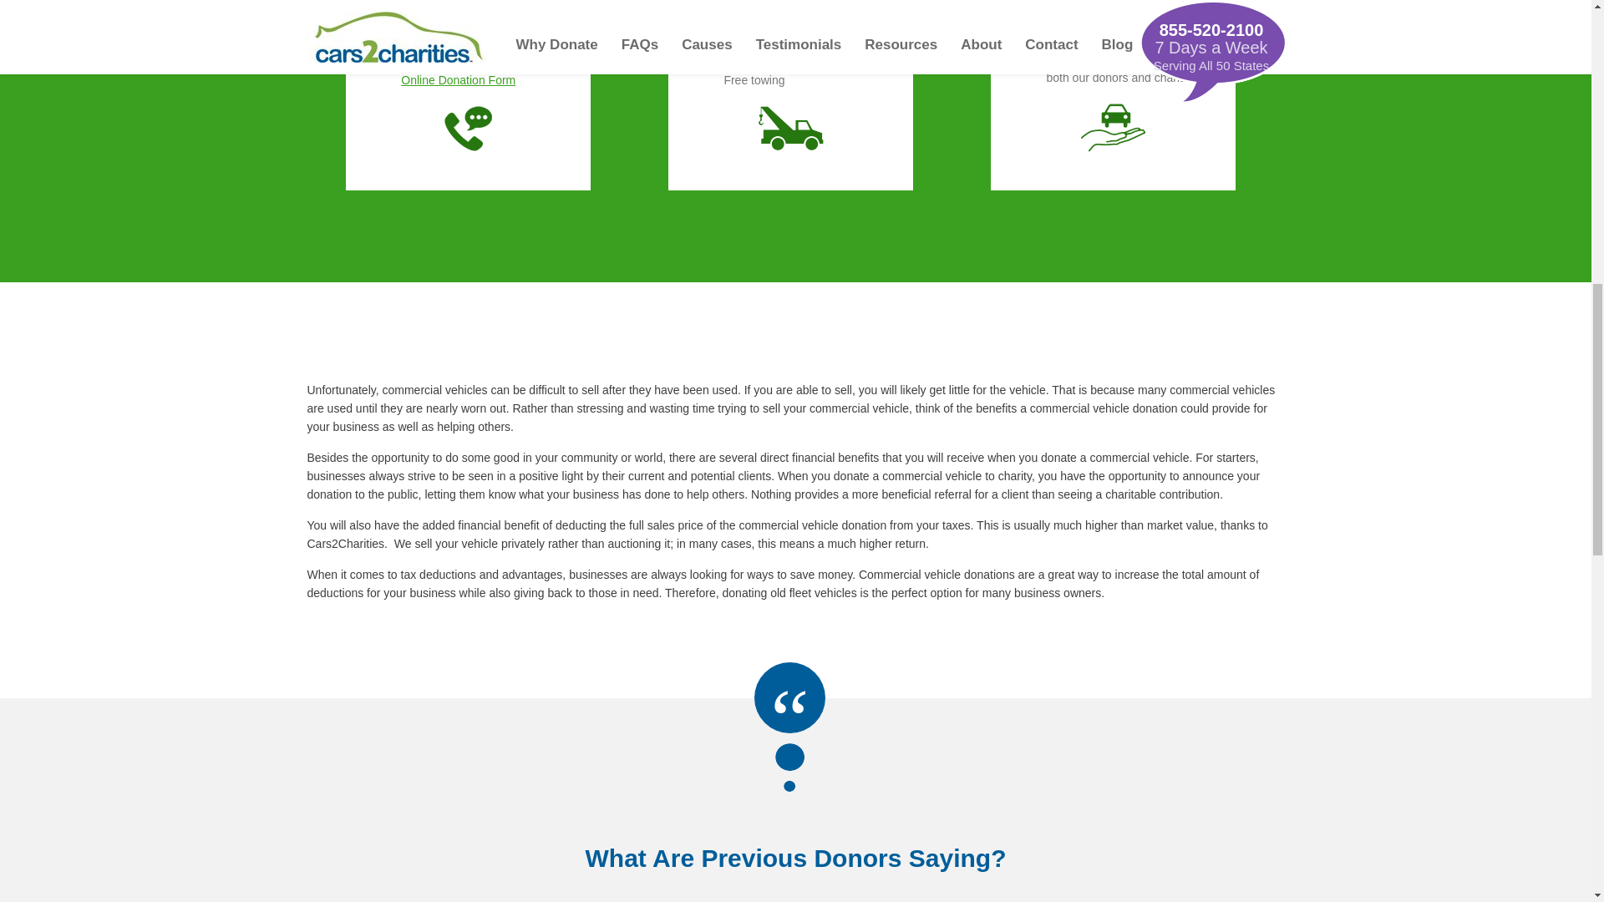 The image size is (1604, 902). Describe the element at coordinates (996, 8) in the screenshot. I see `3` at that location.